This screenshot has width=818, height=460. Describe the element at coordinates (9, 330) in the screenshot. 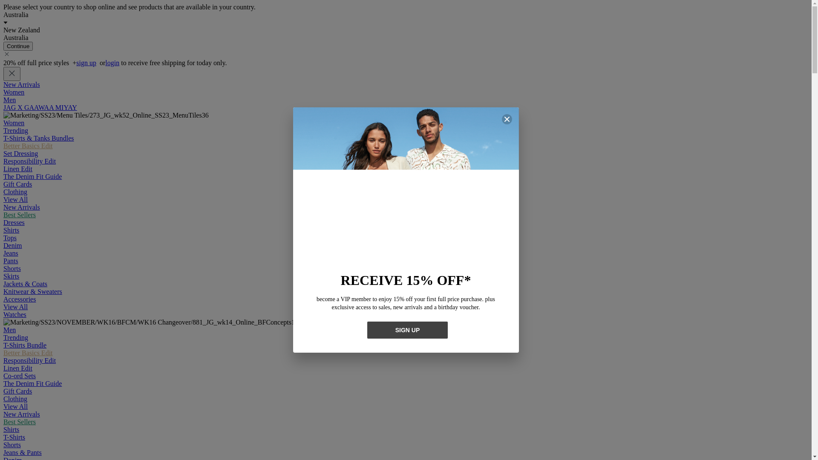

I see `Men` at that location.